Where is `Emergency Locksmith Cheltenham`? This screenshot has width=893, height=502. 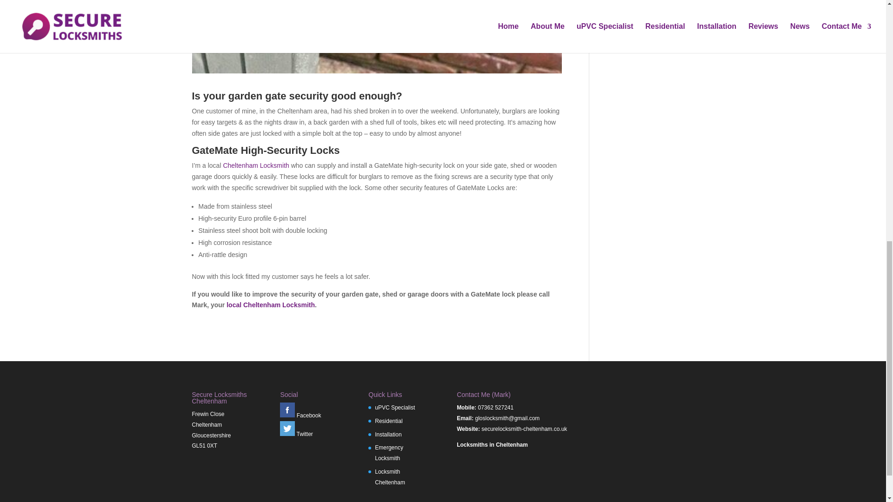 Emergency Locksmith Cheltenham is located at coordinates (389, 453).